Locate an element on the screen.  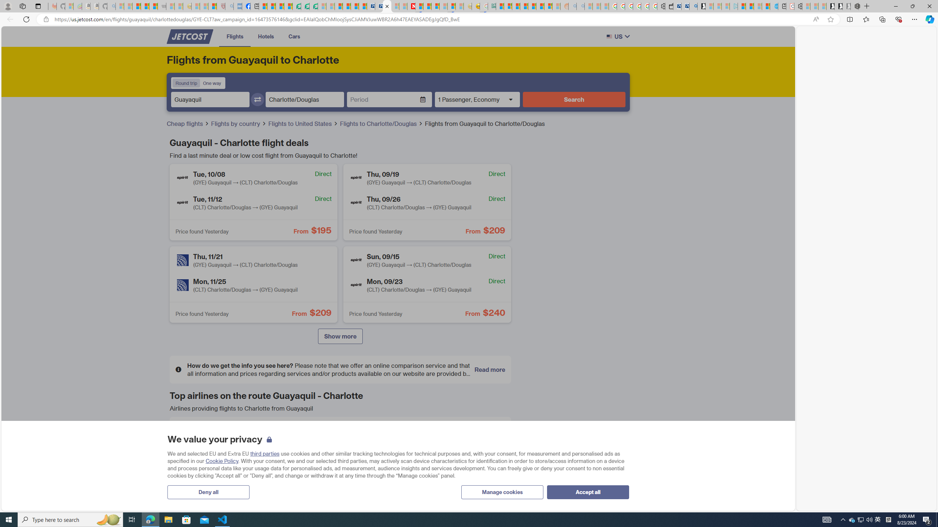
third parties is located at coordinates (264, 454).